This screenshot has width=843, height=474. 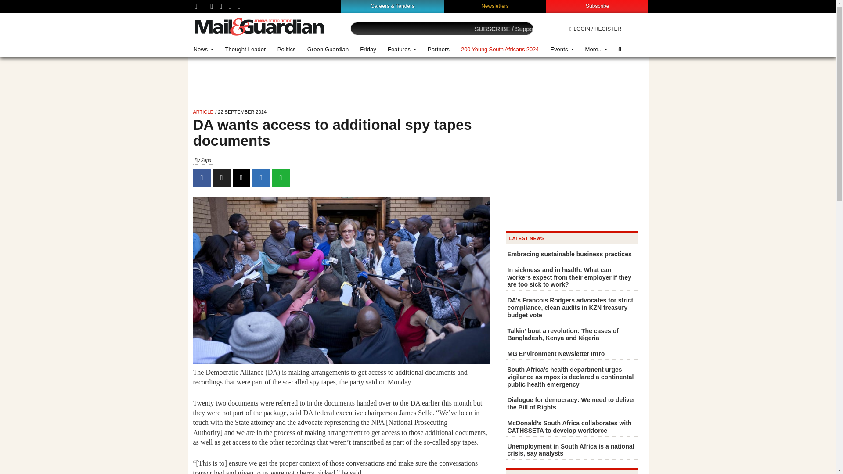 What do you see at coordinates (495, 6) in the screenshot?
I see `Newsletters` at bounding box center [495, 6].